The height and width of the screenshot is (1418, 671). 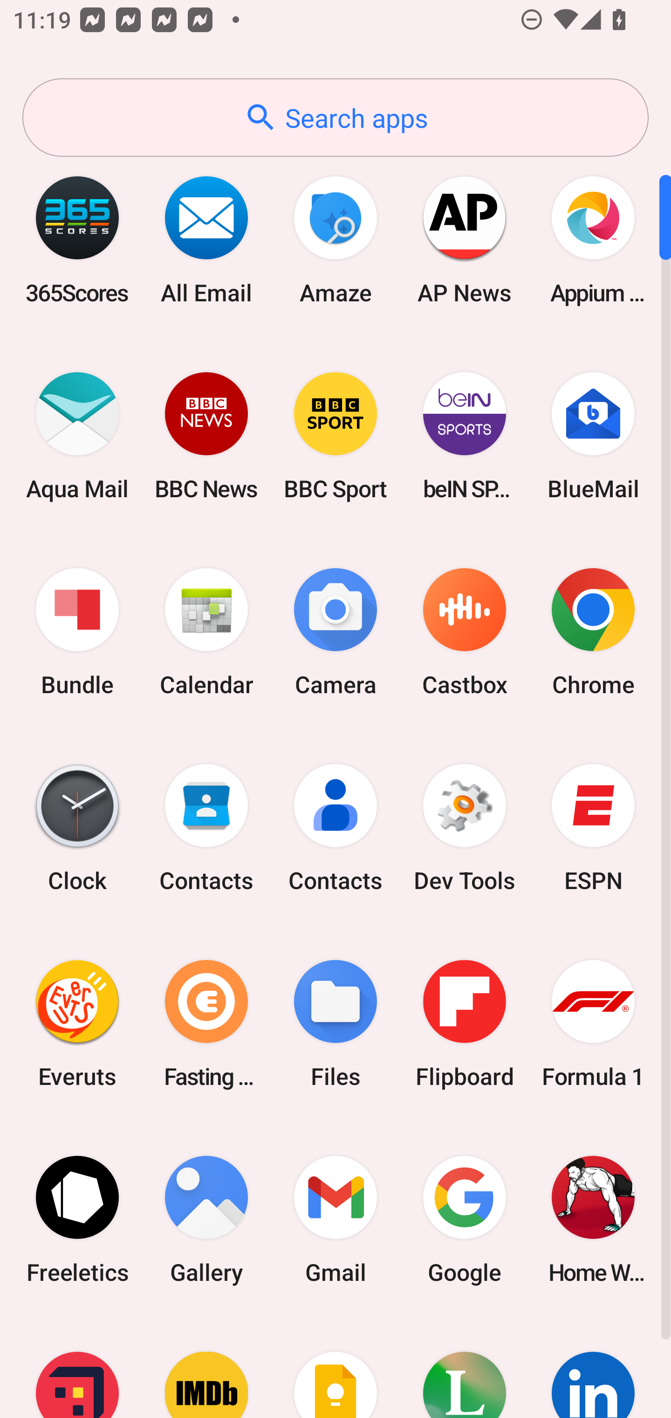 What do you see at coordinates (335, 240) in the screenshot?
I see `Amaze` at bounding box center [335, 240].